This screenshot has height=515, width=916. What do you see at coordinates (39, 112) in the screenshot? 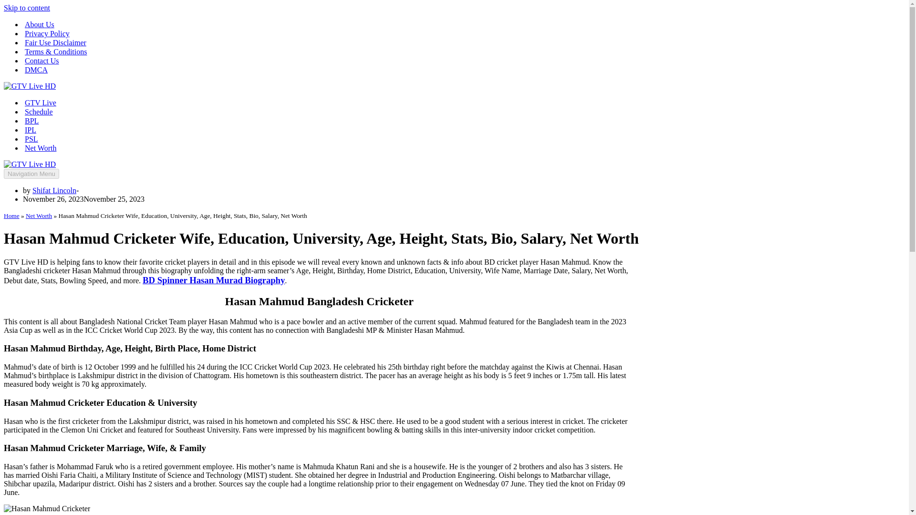
I see `Schedule` at bounding box center [39, 112].